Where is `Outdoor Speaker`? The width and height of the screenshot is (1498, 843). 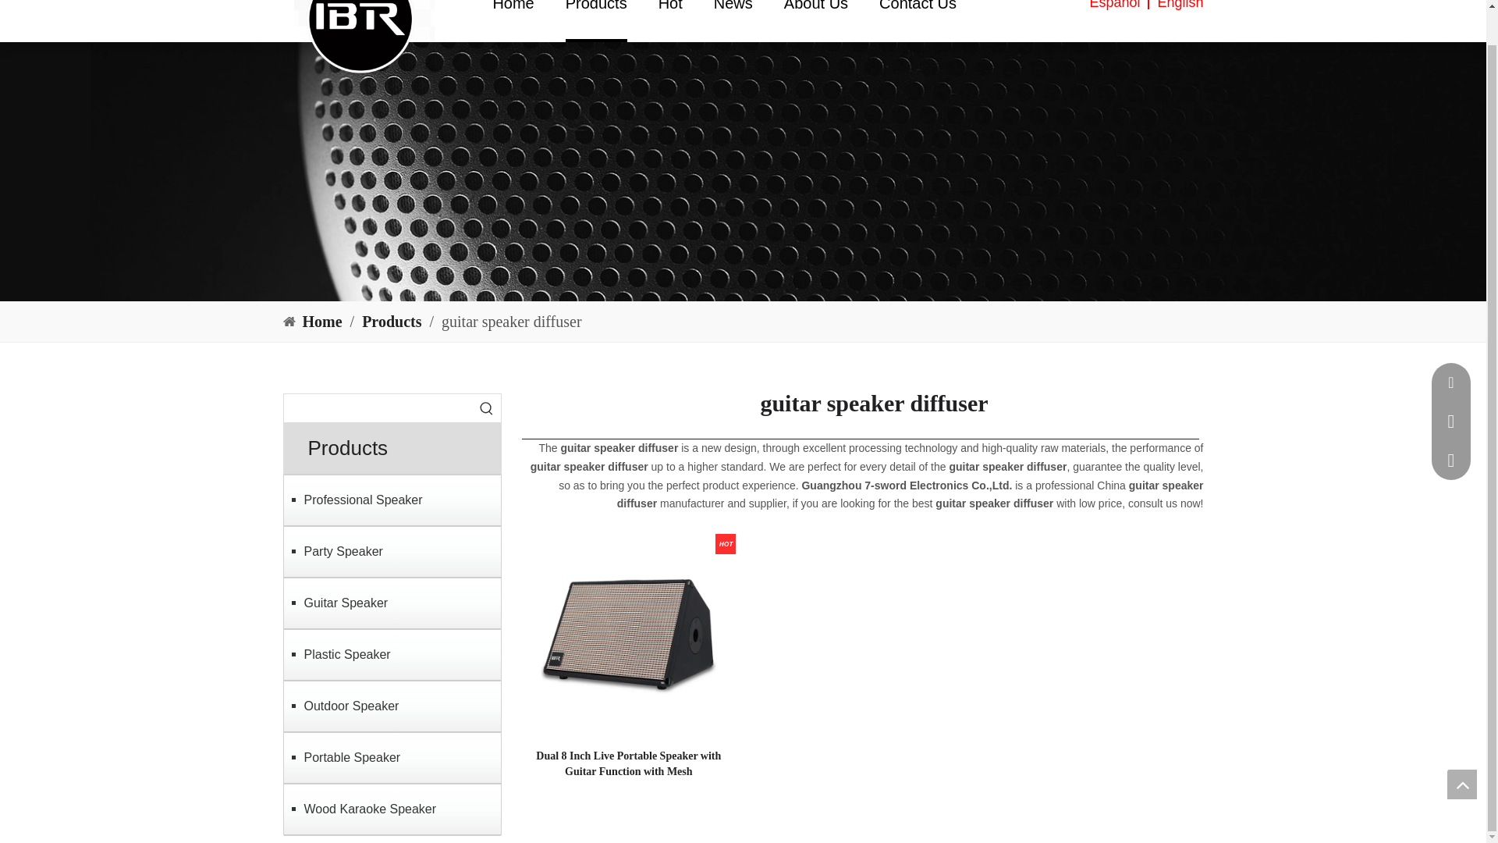
Outdoor Speaker is located at coordinates (392, 706).